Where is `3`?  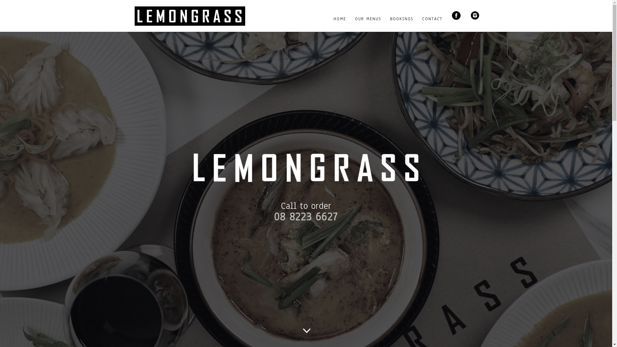 3 is located at coordinates (306, 331).